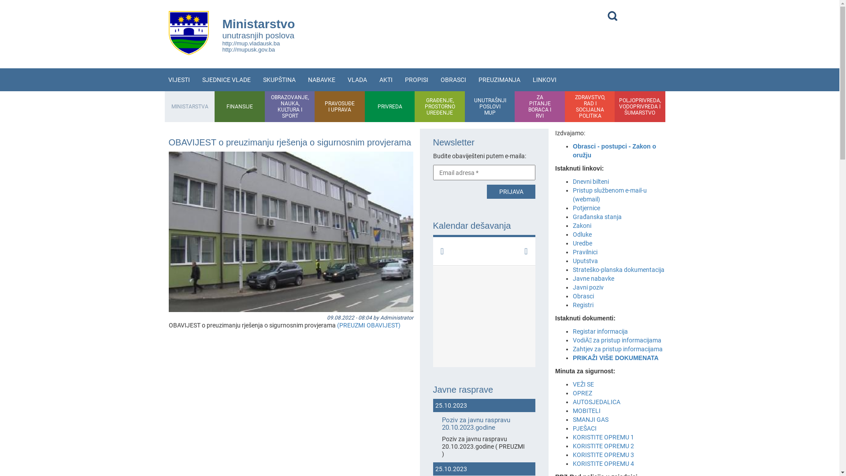 The image size is (846, 476). What do you see at coordinates (484, 424) in the screenshot?
I see `Poziv za javnu raspravu 20.10.2023.godine` at bounding box center [484, 424].